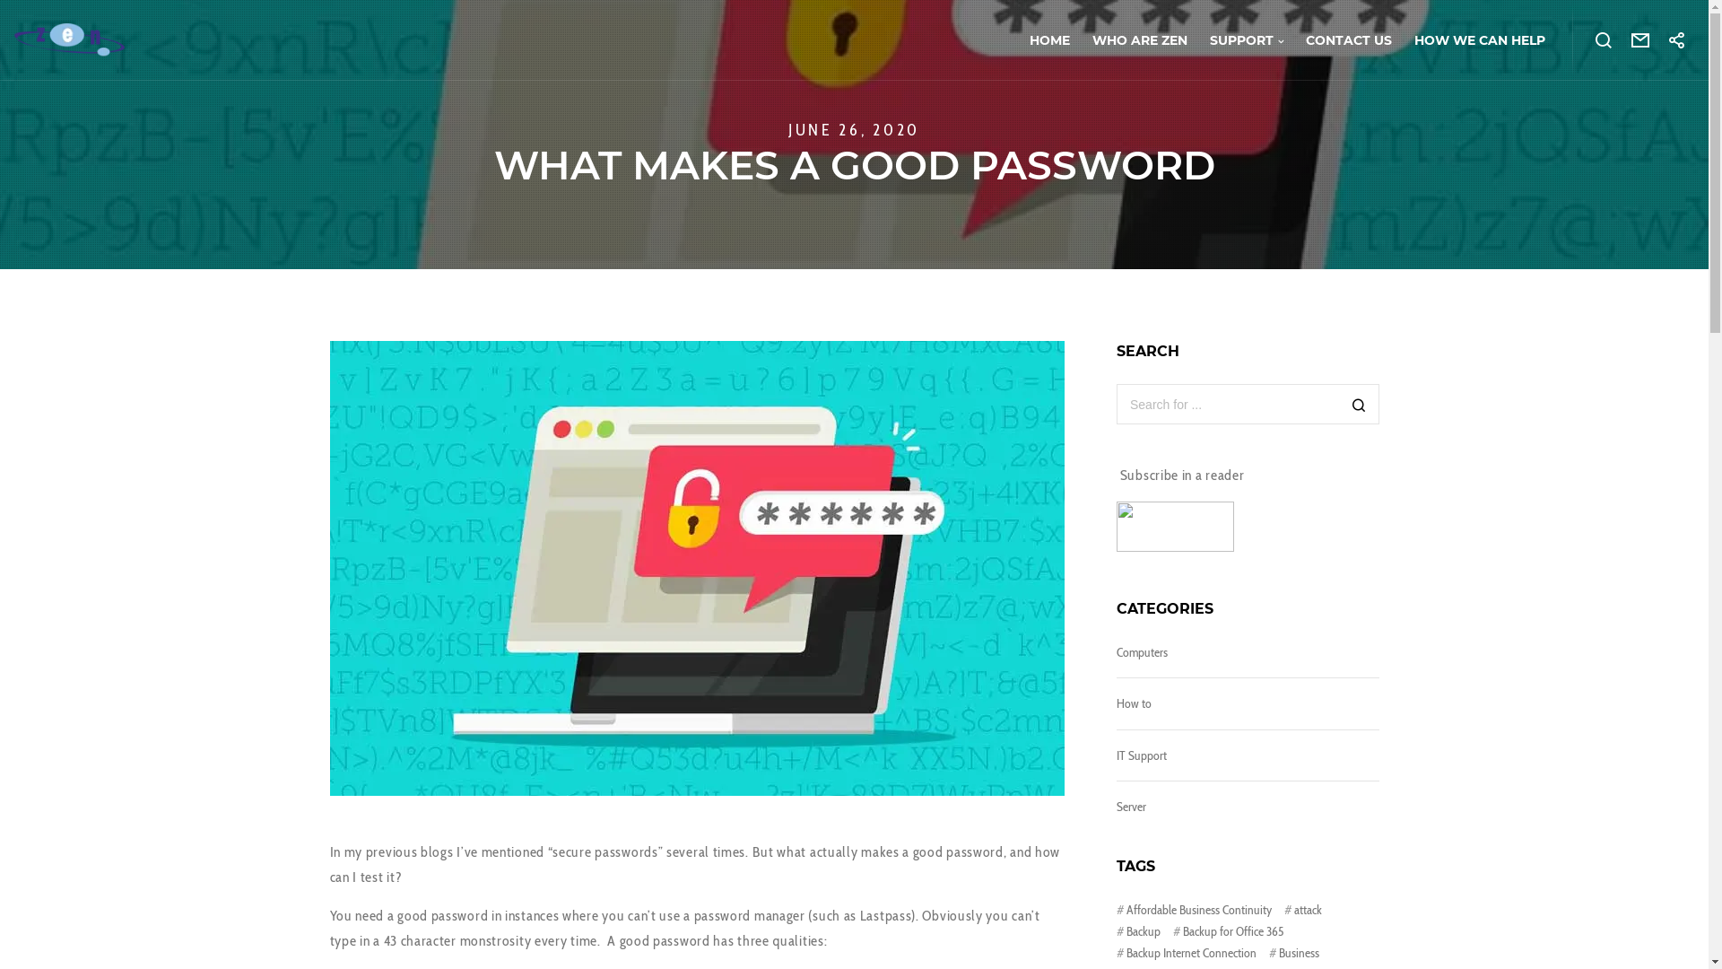  Describe the element at coordinates (1338, 40) in the screenshot. I see `CONTACT US` at that location.